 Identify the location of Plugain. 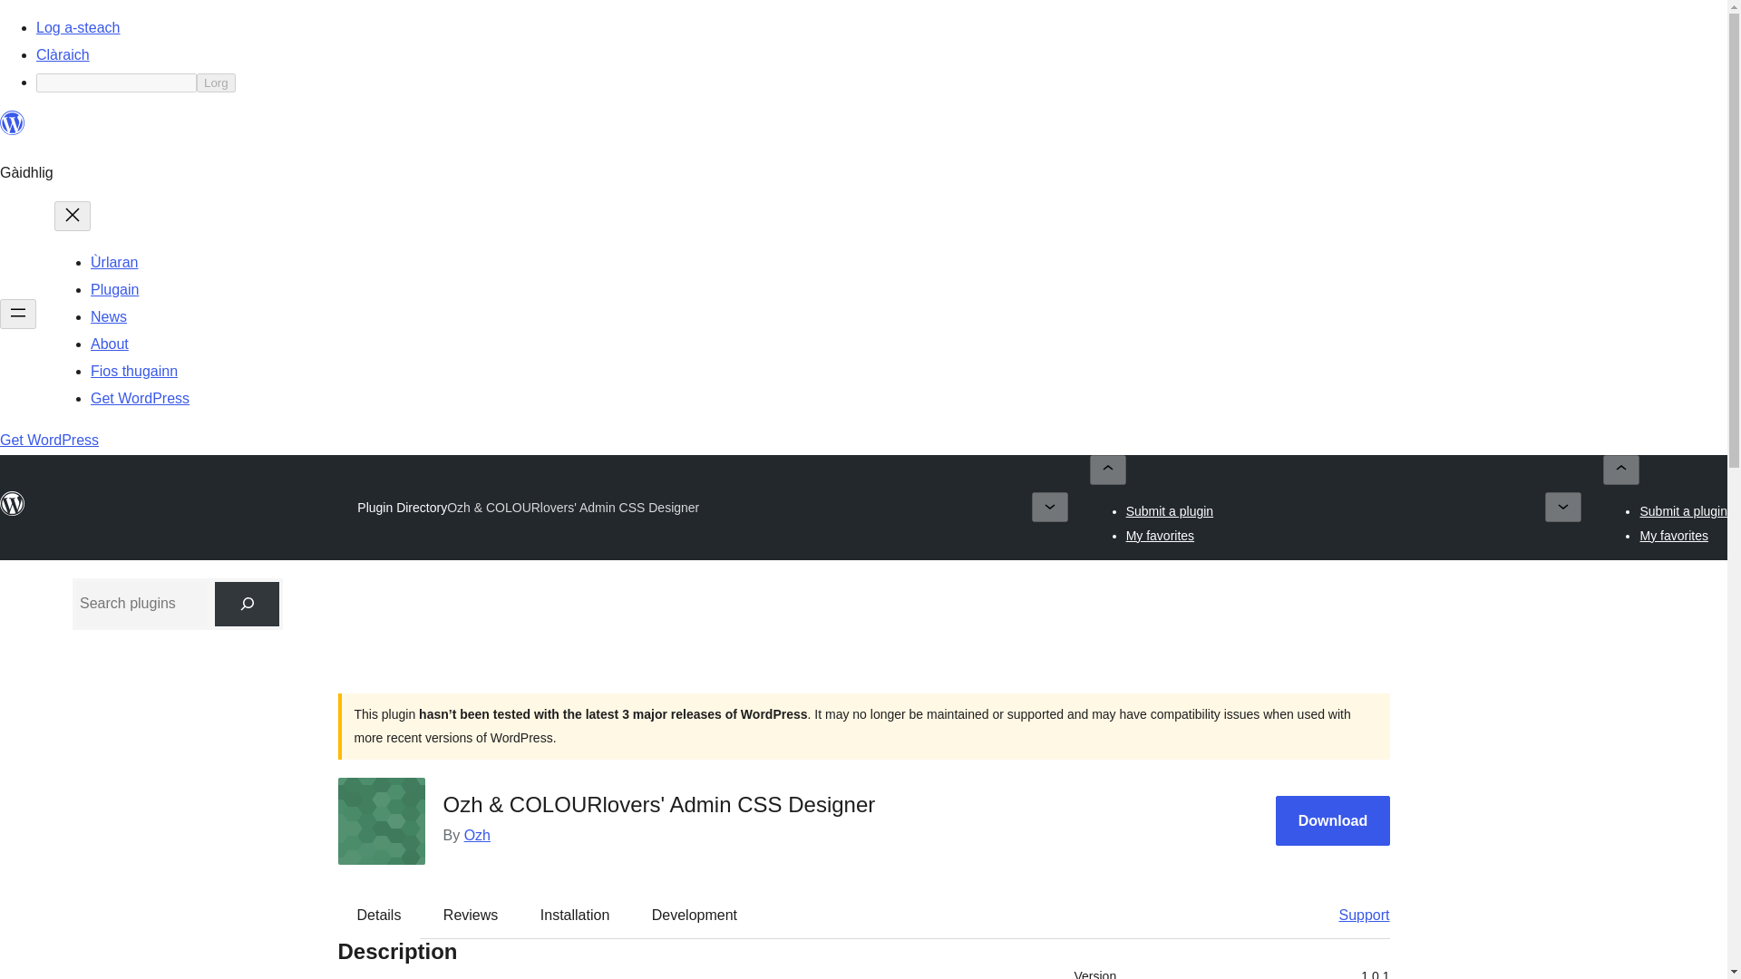
(114, 290).